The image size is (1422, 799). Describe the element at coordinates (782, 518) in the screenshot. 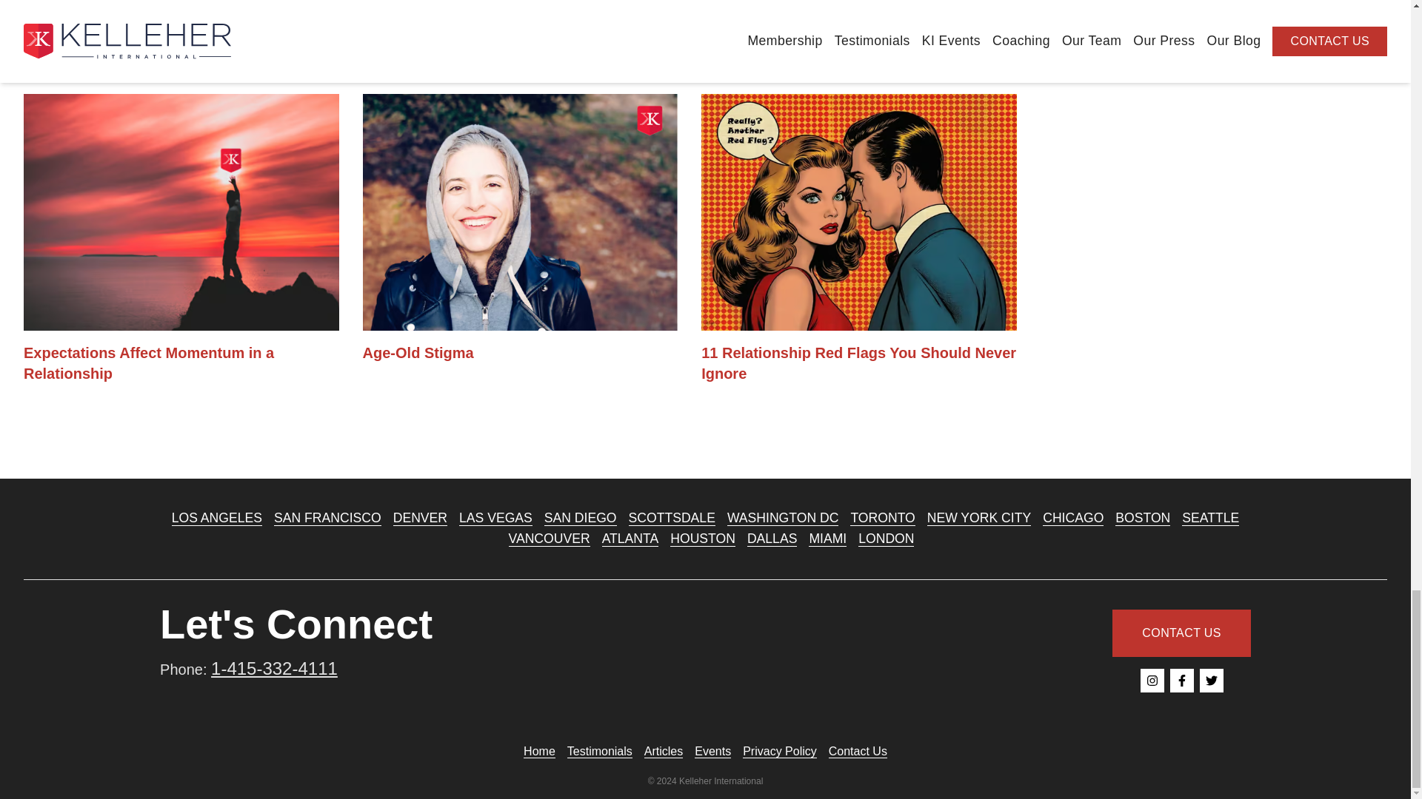

I see `WASHINGTON DC` at that location.